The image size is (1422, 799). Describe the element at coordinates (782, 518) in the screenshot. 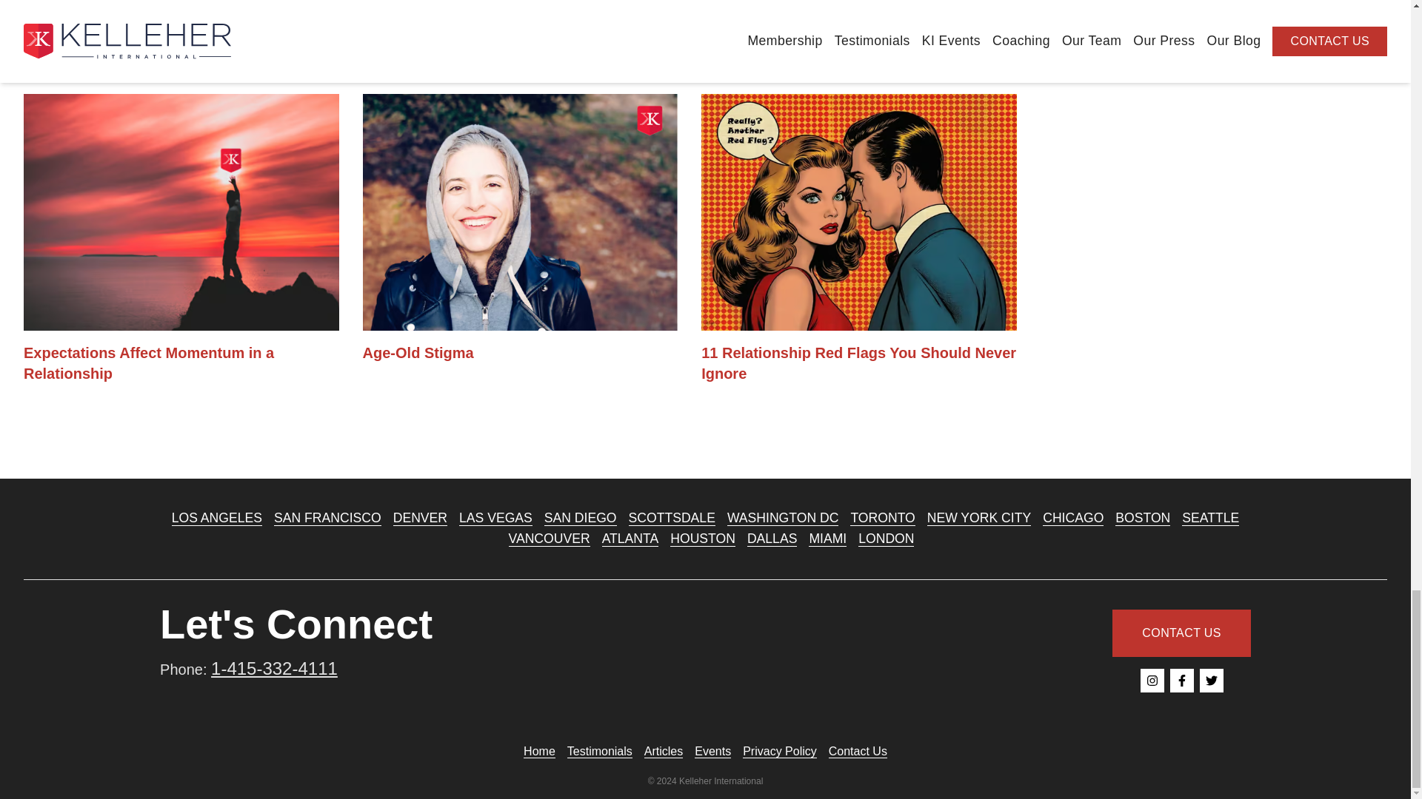

I see `WASHINGTON DC` at that location.